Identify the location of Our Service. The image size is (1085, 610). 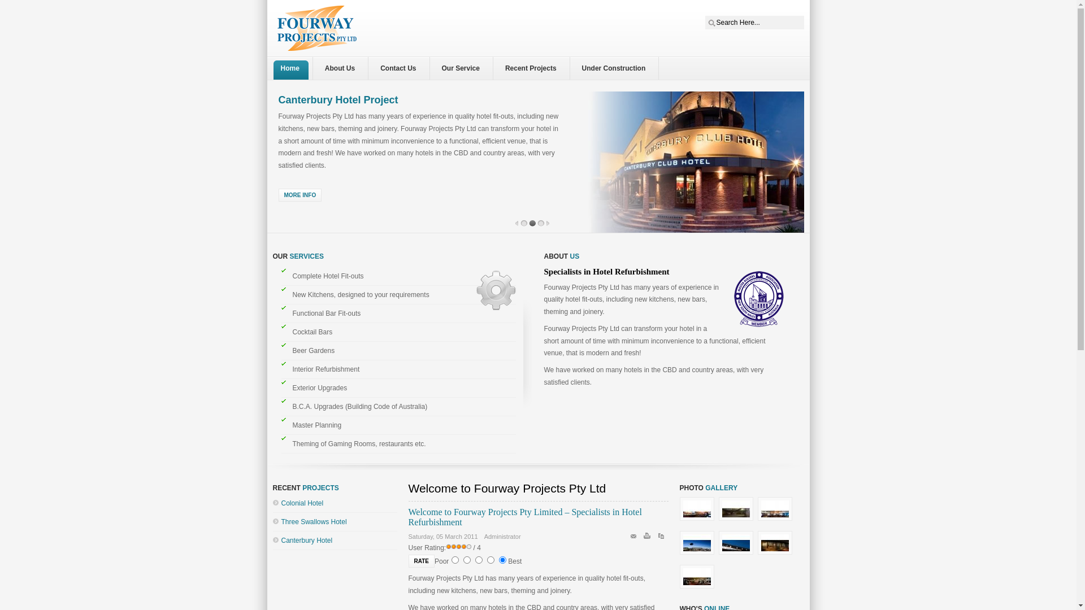
(463, 68).